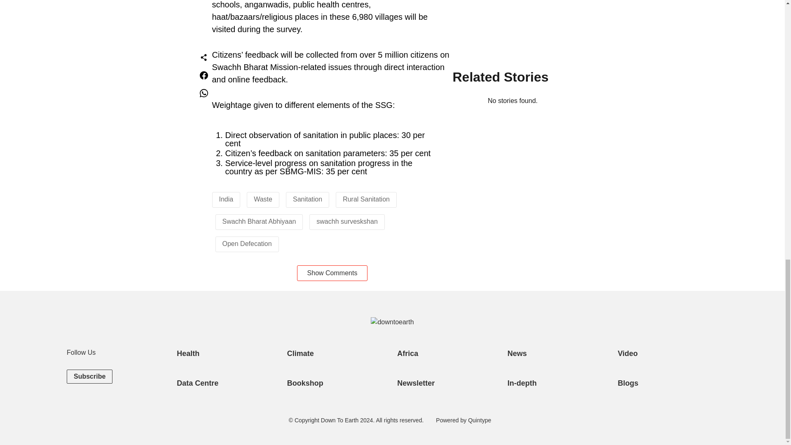  What do you see at coordinates (366, 199) in the screenshot?
I see `Rural Sanitation` at bounding box center [366, 199].